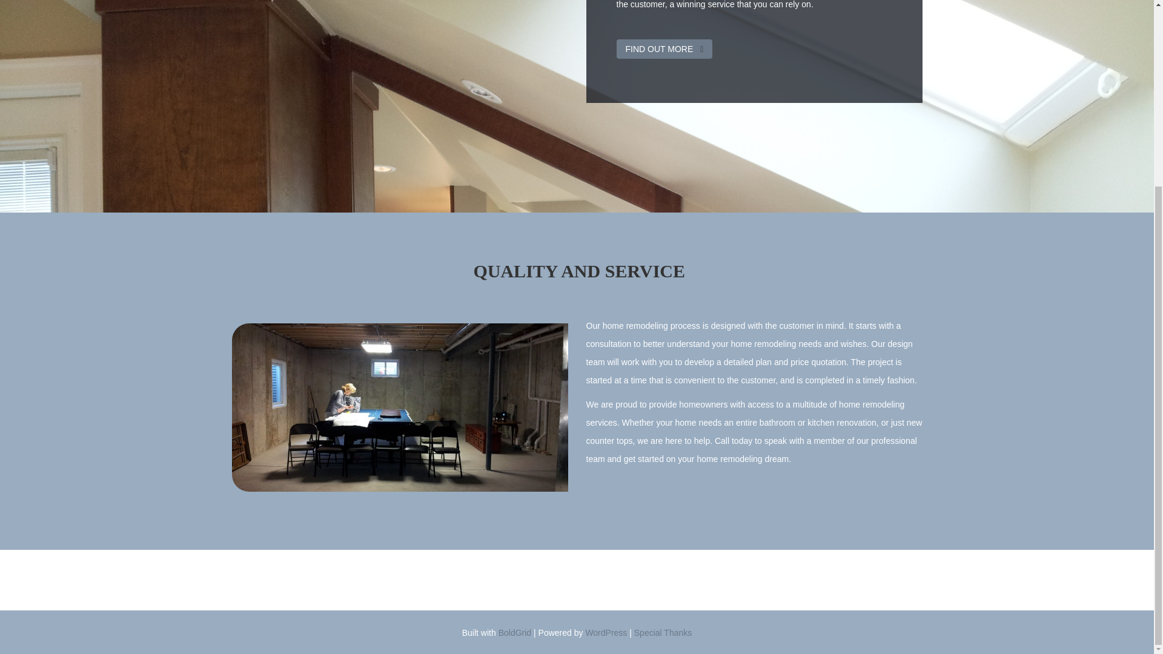  Describe the element at coordinates (515, 632) in the screenshot. I see `BoldGrid` at that location.